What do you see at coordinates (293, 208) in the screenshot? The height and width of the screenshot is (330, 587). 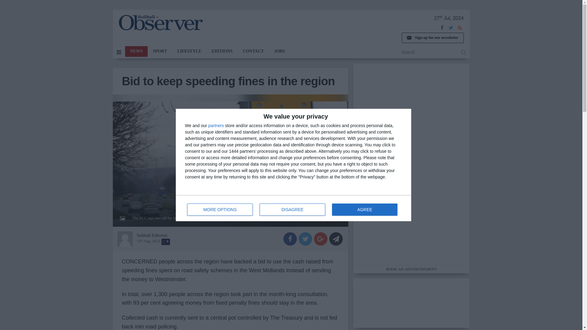 I see `  Sign up for our newsletter` at bounding box center [293, 208].